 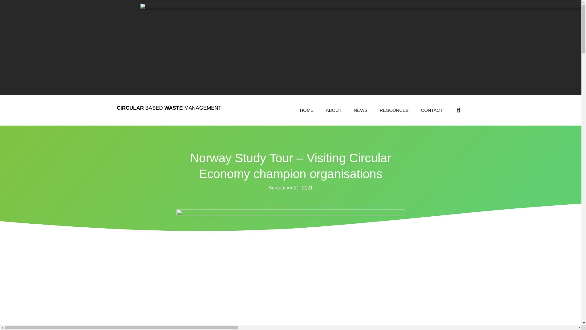 What do you see at coordinates (394, 110) in the screenshot?
I see `RESOURCES` at bounding box center [394, 110].